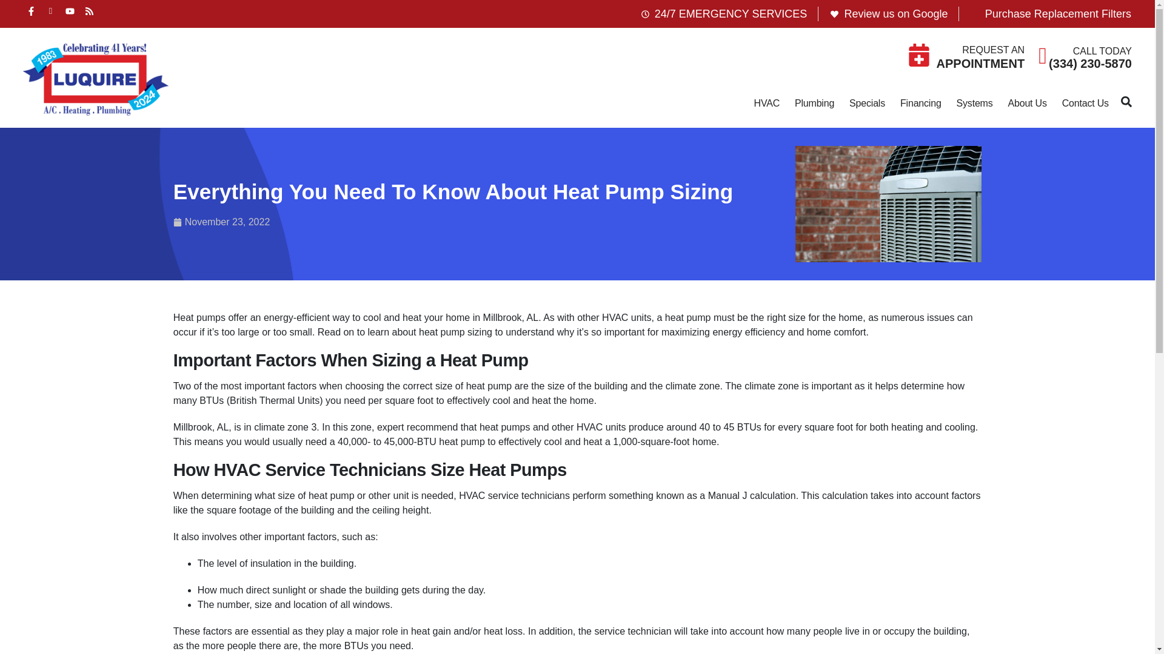 The width and height of the screenshot is (1164, 654). I want to click on Purchase Replacement Filters, so click(1050, 13).